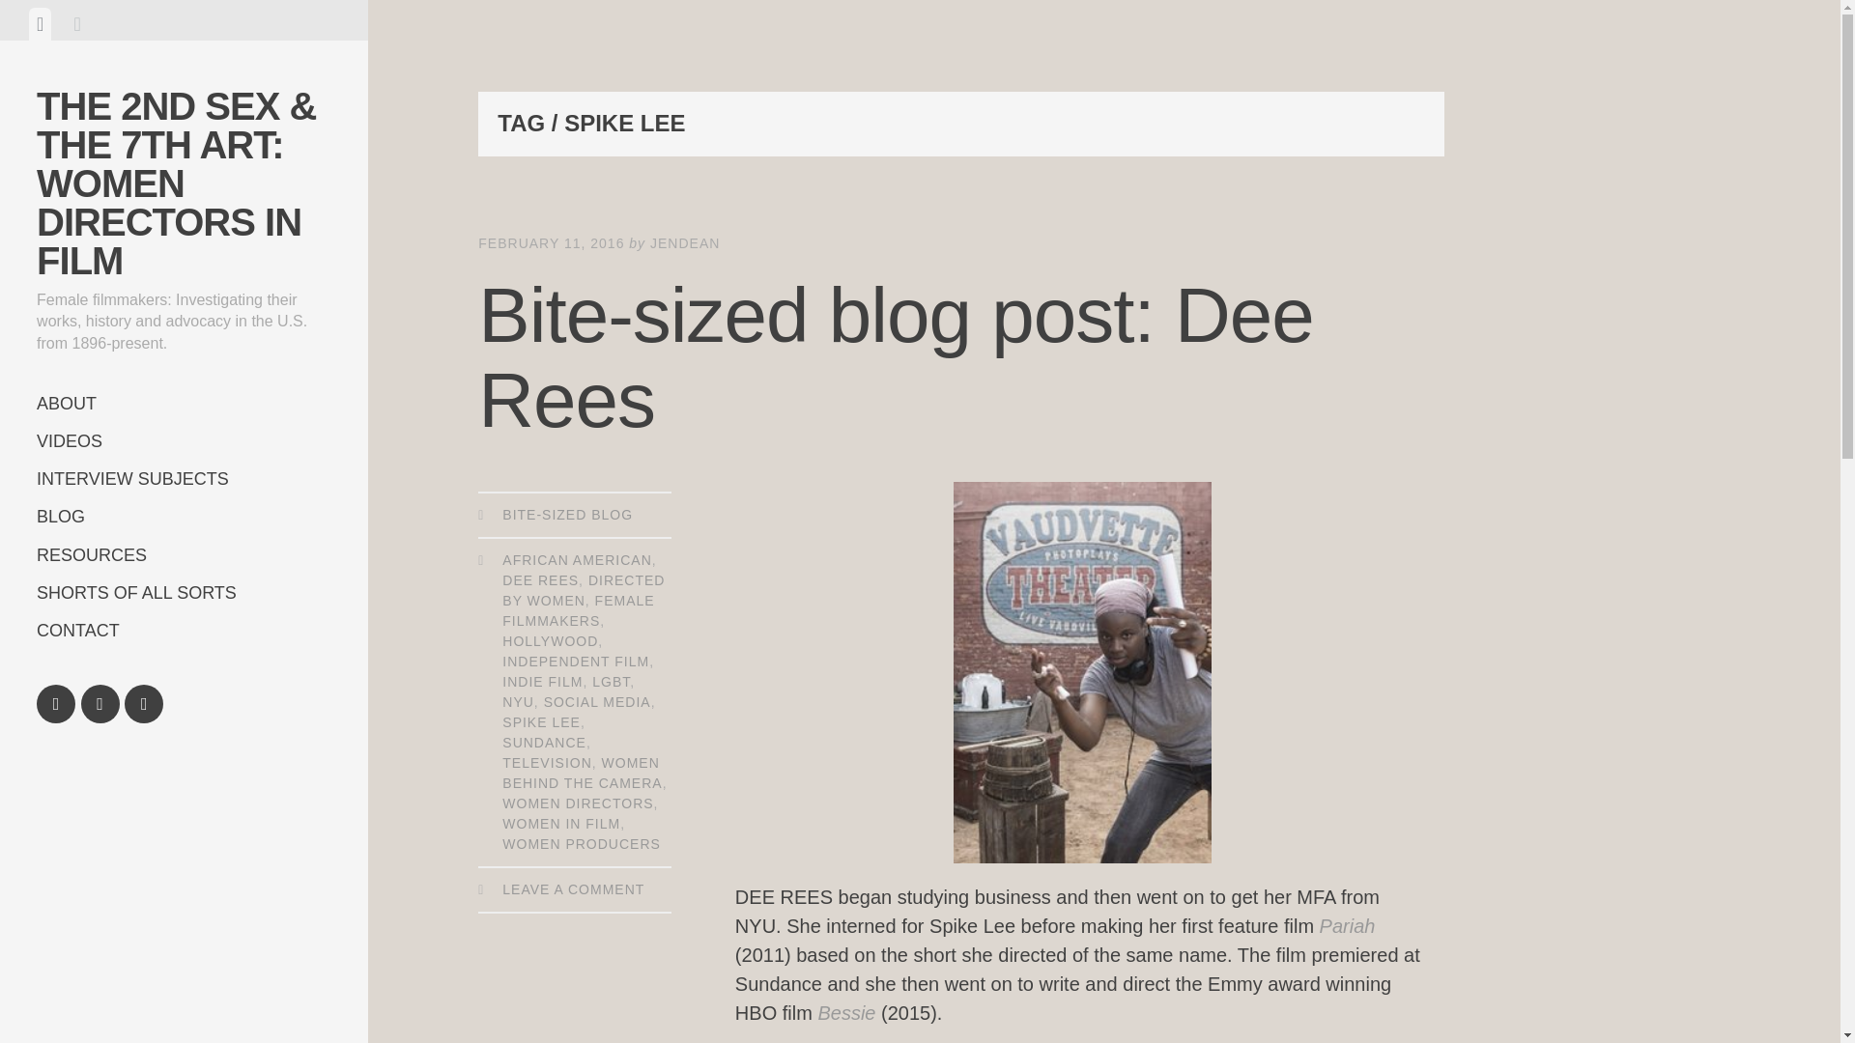 The height and width of the screenshot is (1043, 1855). I want to click on ABOUT, so click(184, 404).